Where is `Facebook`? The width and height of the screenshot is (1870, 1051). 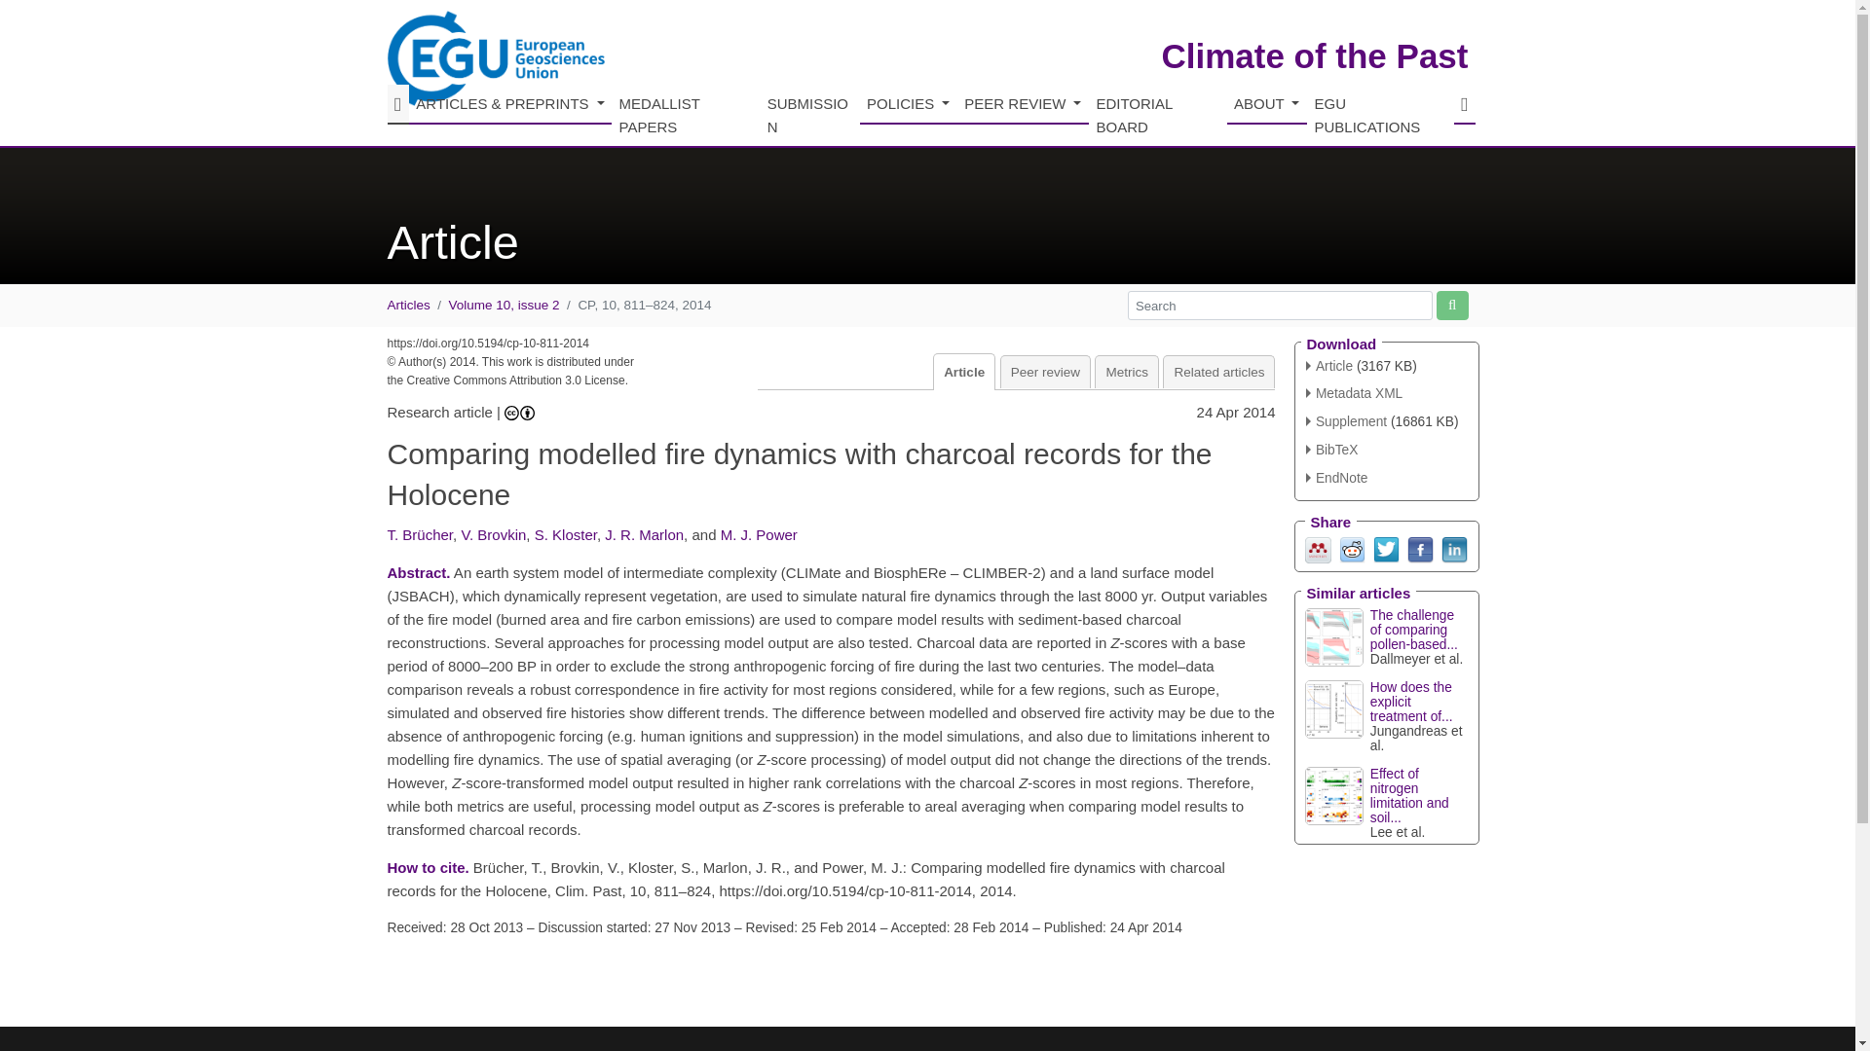
Facebook is located at coordinates (1418, 549).